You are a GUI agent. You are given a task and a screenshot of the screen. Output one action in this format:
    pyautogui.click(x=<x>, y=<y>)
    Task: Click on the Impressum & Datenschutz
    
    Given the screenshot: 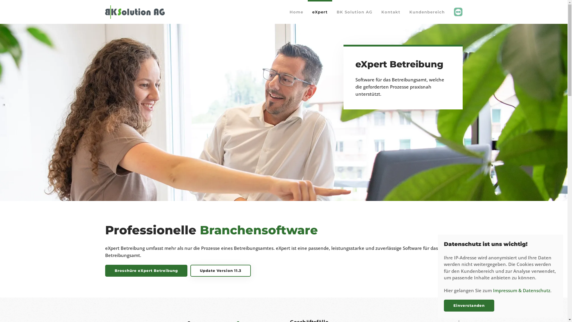 What is the action you would take?
    pyautogui.click(x=522, y=290)
    